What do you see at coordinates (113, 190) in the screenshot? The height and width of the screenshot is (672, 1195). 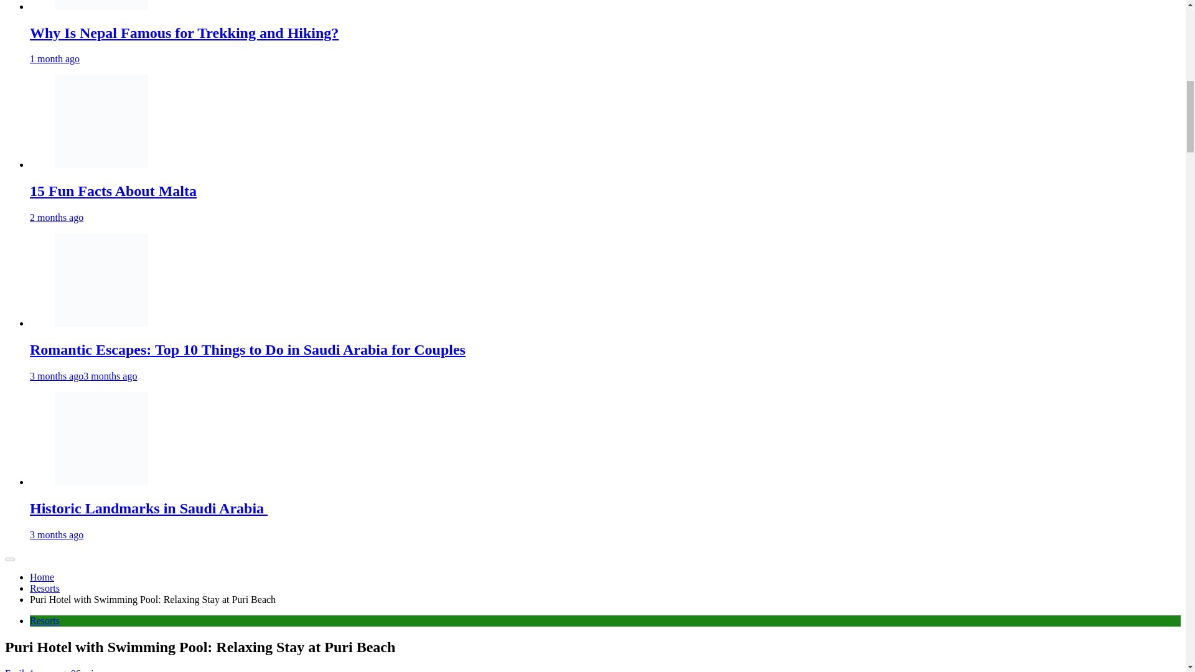 I see `15 Fun Facts About Malta` at bounding box center [113, 190].